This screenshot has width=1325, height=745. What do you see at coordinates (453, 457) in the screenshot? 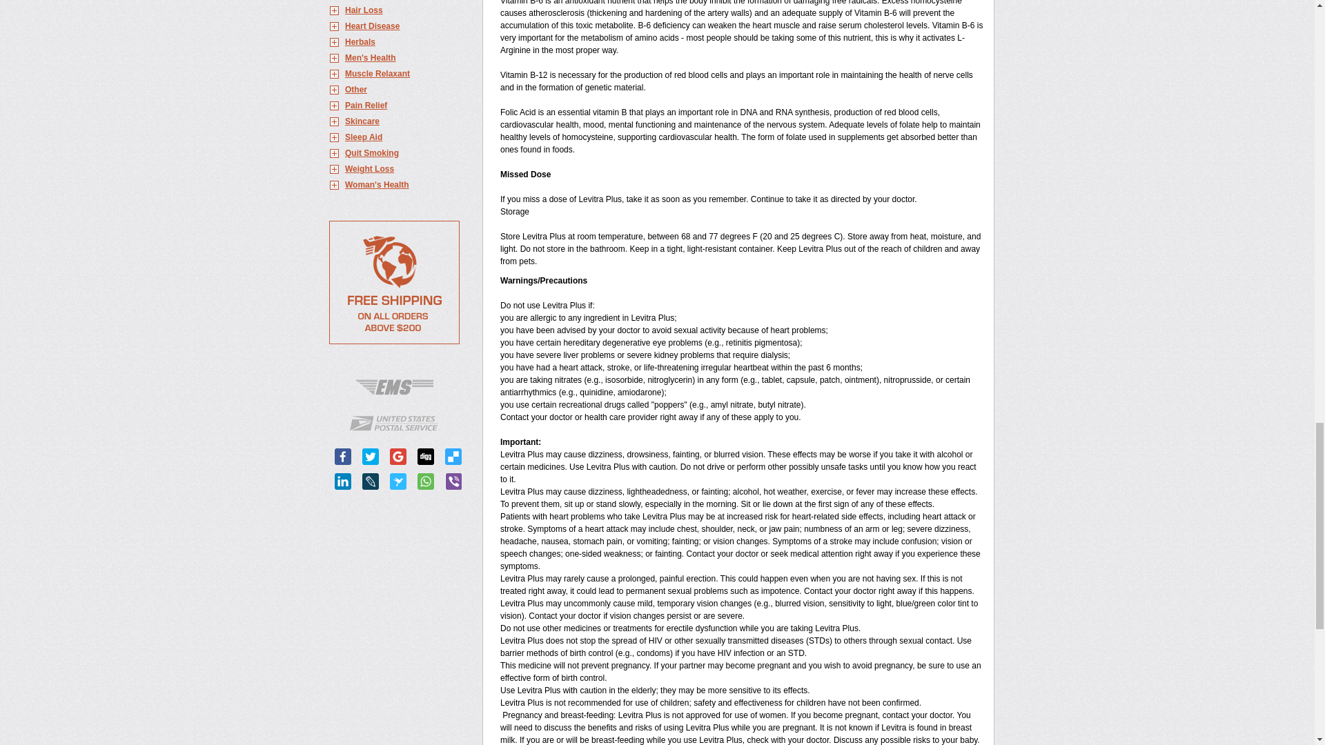
I see `Delicious` at bounding box center [453, 457].